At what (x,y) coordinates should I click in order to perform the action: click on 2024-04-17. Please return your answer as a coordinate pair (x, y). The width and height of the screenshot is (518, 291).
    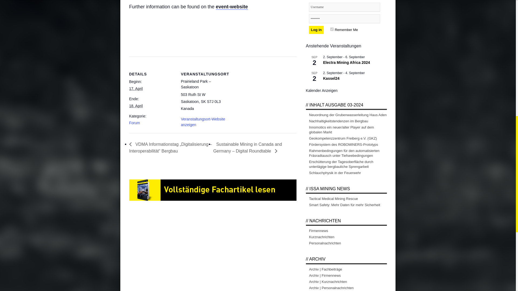
    Looking at the image, I should click on (136, 88).